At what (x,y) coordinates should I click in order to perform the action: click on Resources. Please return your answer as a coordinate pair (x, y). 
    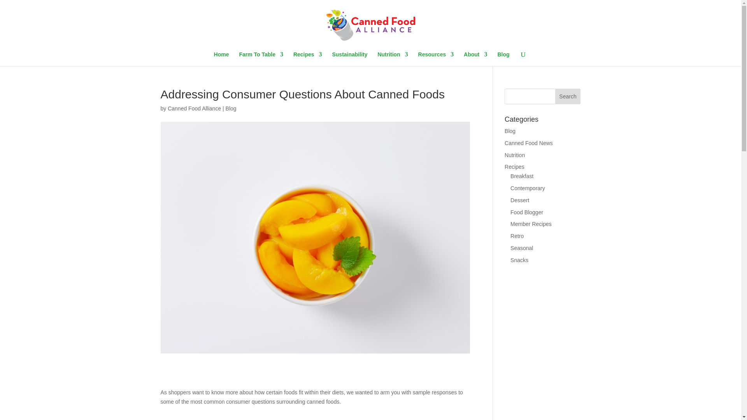
    Looking at the image, I should click on (436, 58).